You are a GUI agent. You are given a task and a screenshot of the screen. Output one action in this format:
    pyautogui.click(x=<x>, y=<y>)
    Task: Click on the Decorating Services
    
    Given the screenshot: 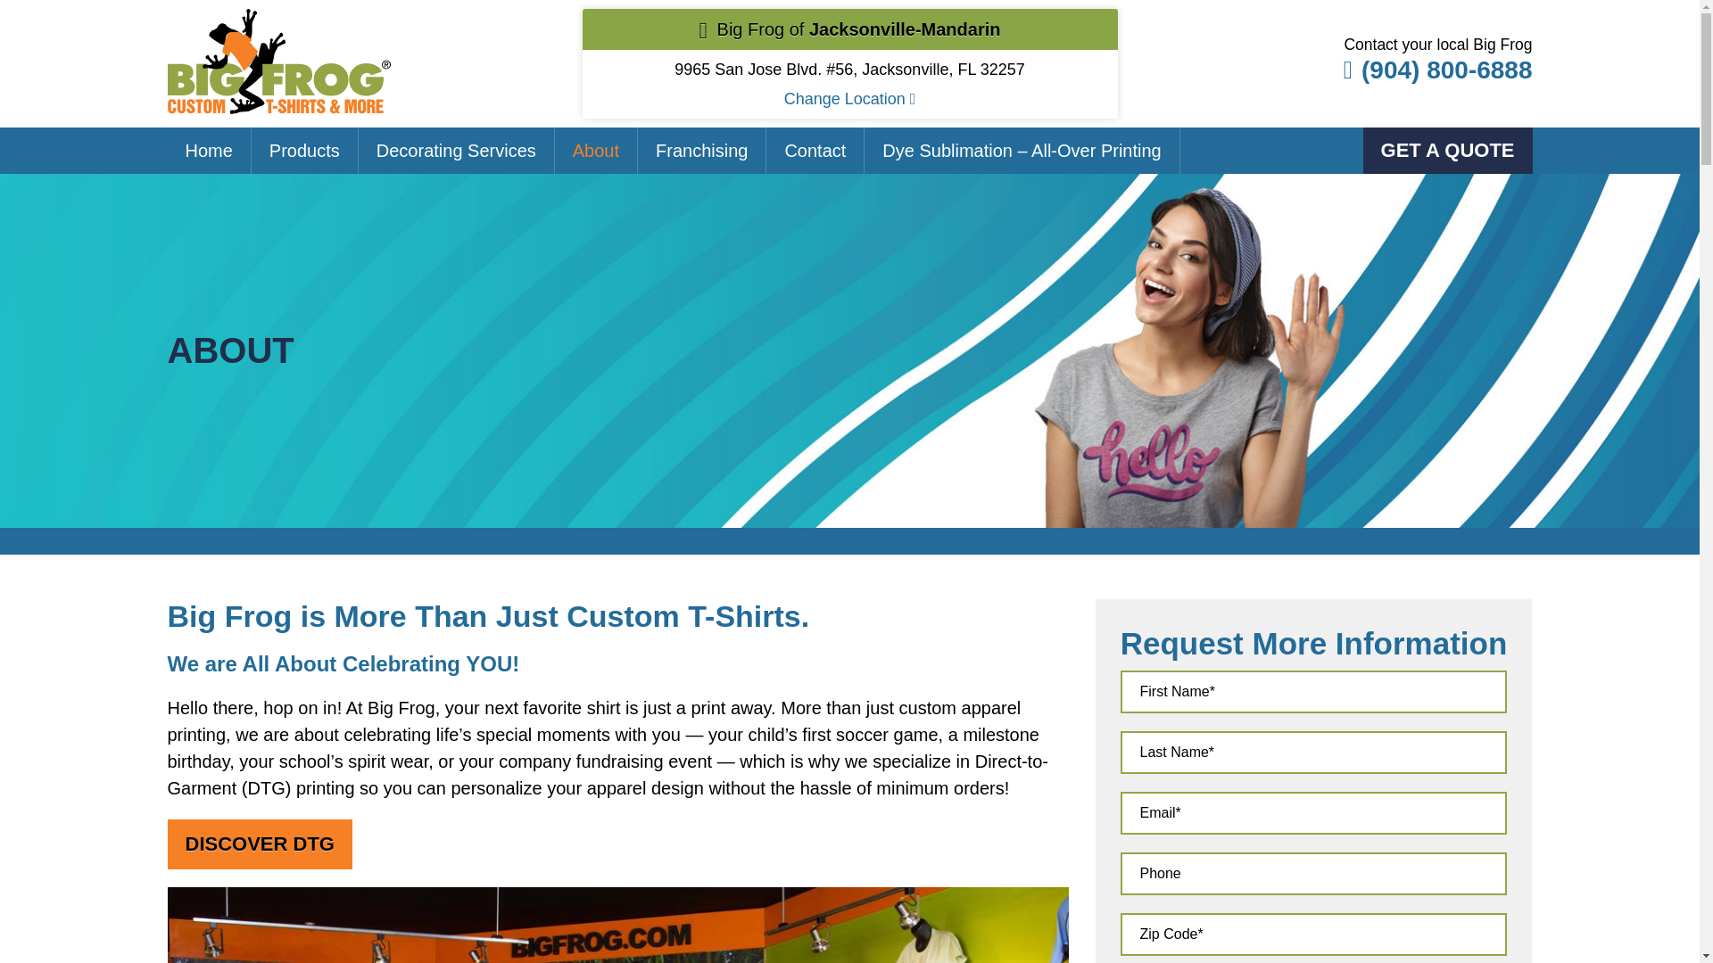 What is the action you would take?
    pyautogui.click(x=456, y=151)
    